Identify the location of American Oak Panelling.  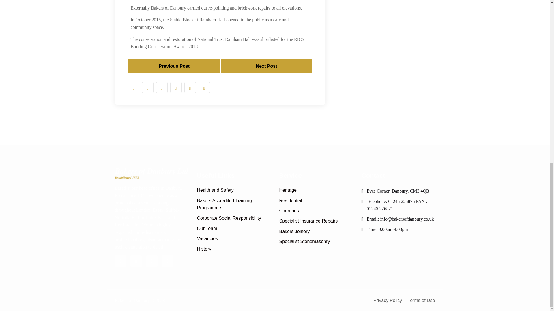
(266, 66).